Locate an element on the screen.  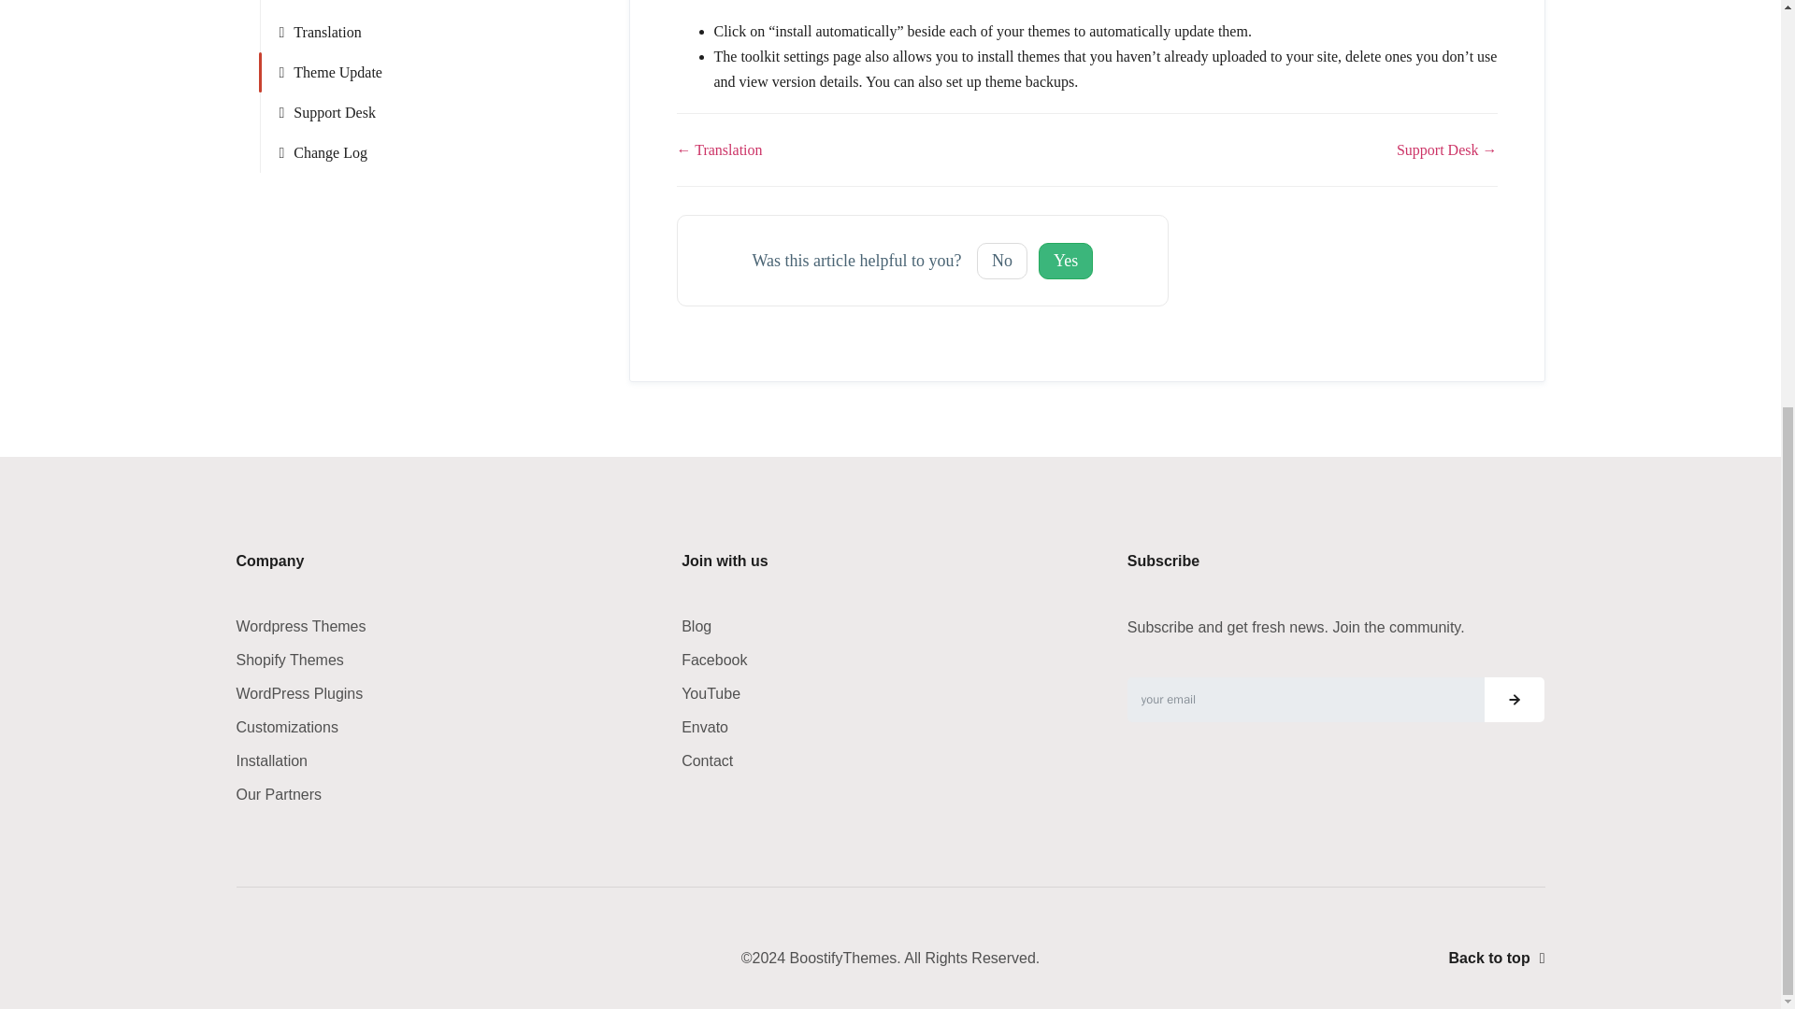
Support Desk is located at coordinates (444, 112).